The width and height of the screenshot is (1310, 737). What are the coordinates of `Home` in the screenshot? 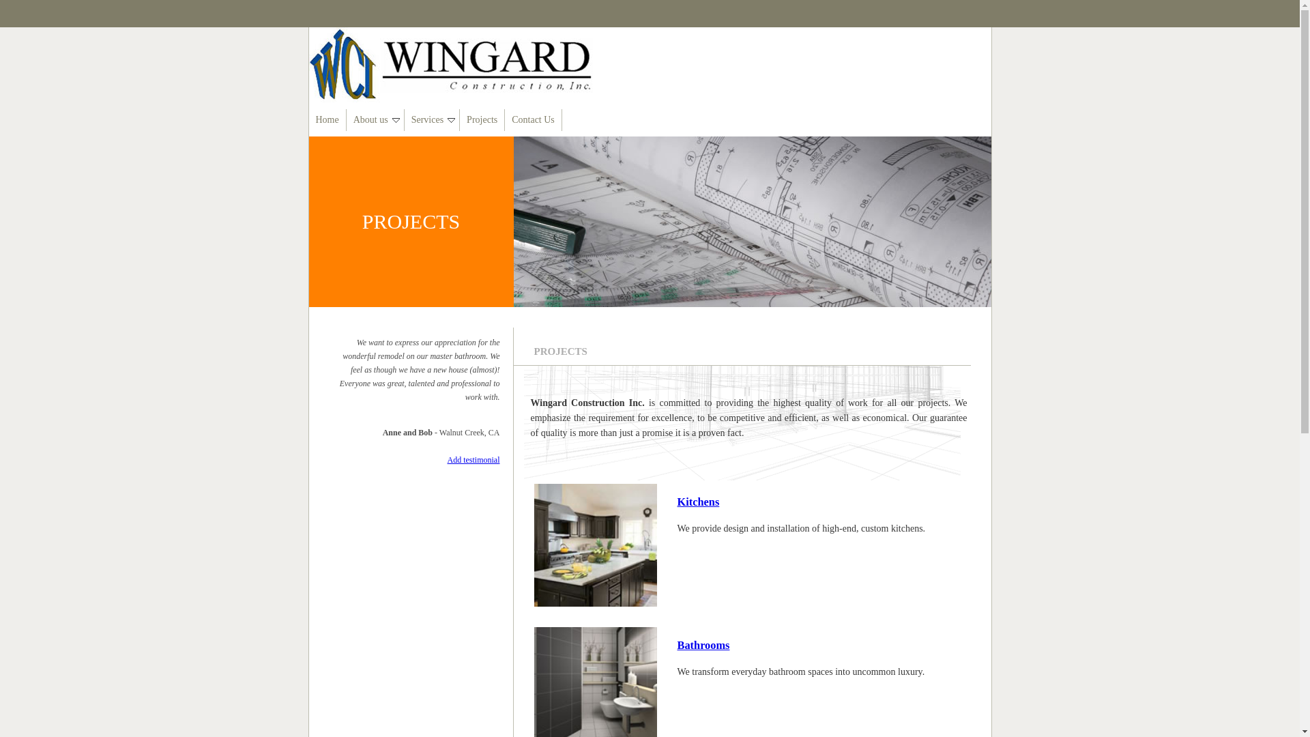 It's located at (326, 120).